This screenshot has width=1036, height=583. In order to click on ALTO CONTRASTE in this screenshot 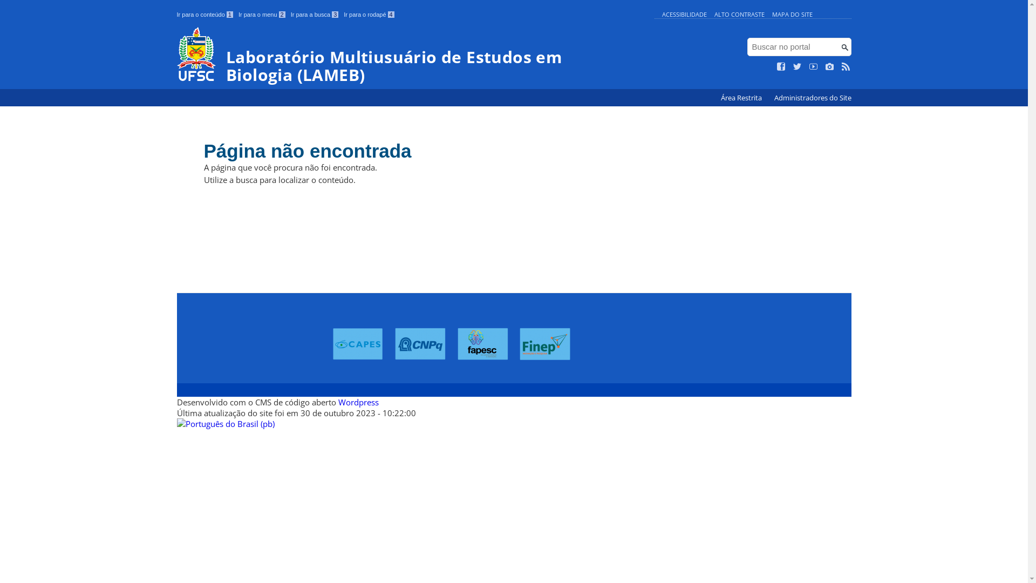, I will do `click(739, 14)`.